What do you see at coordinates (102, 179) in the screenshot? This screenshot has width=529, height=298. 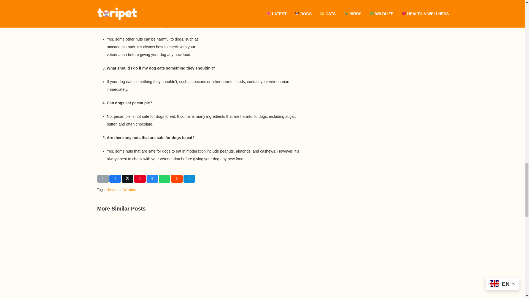 I see `Email this` at bounding box center [102, 179].